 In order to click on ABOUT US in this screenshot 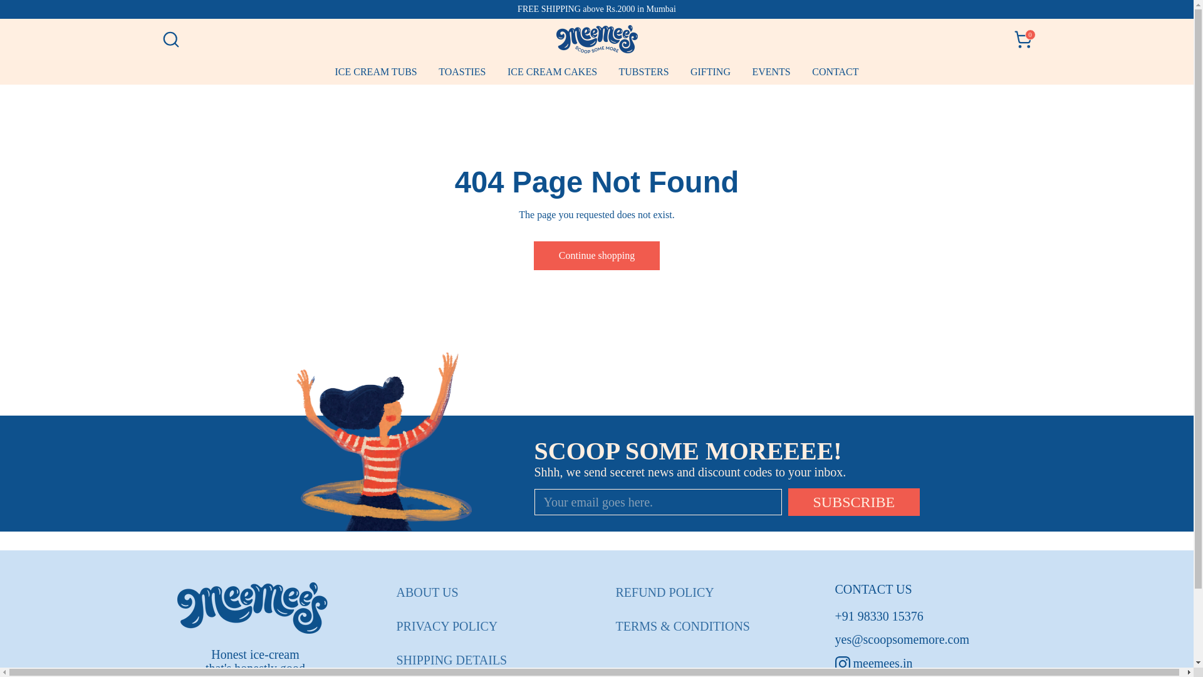, I will do `click(551, 72)`.